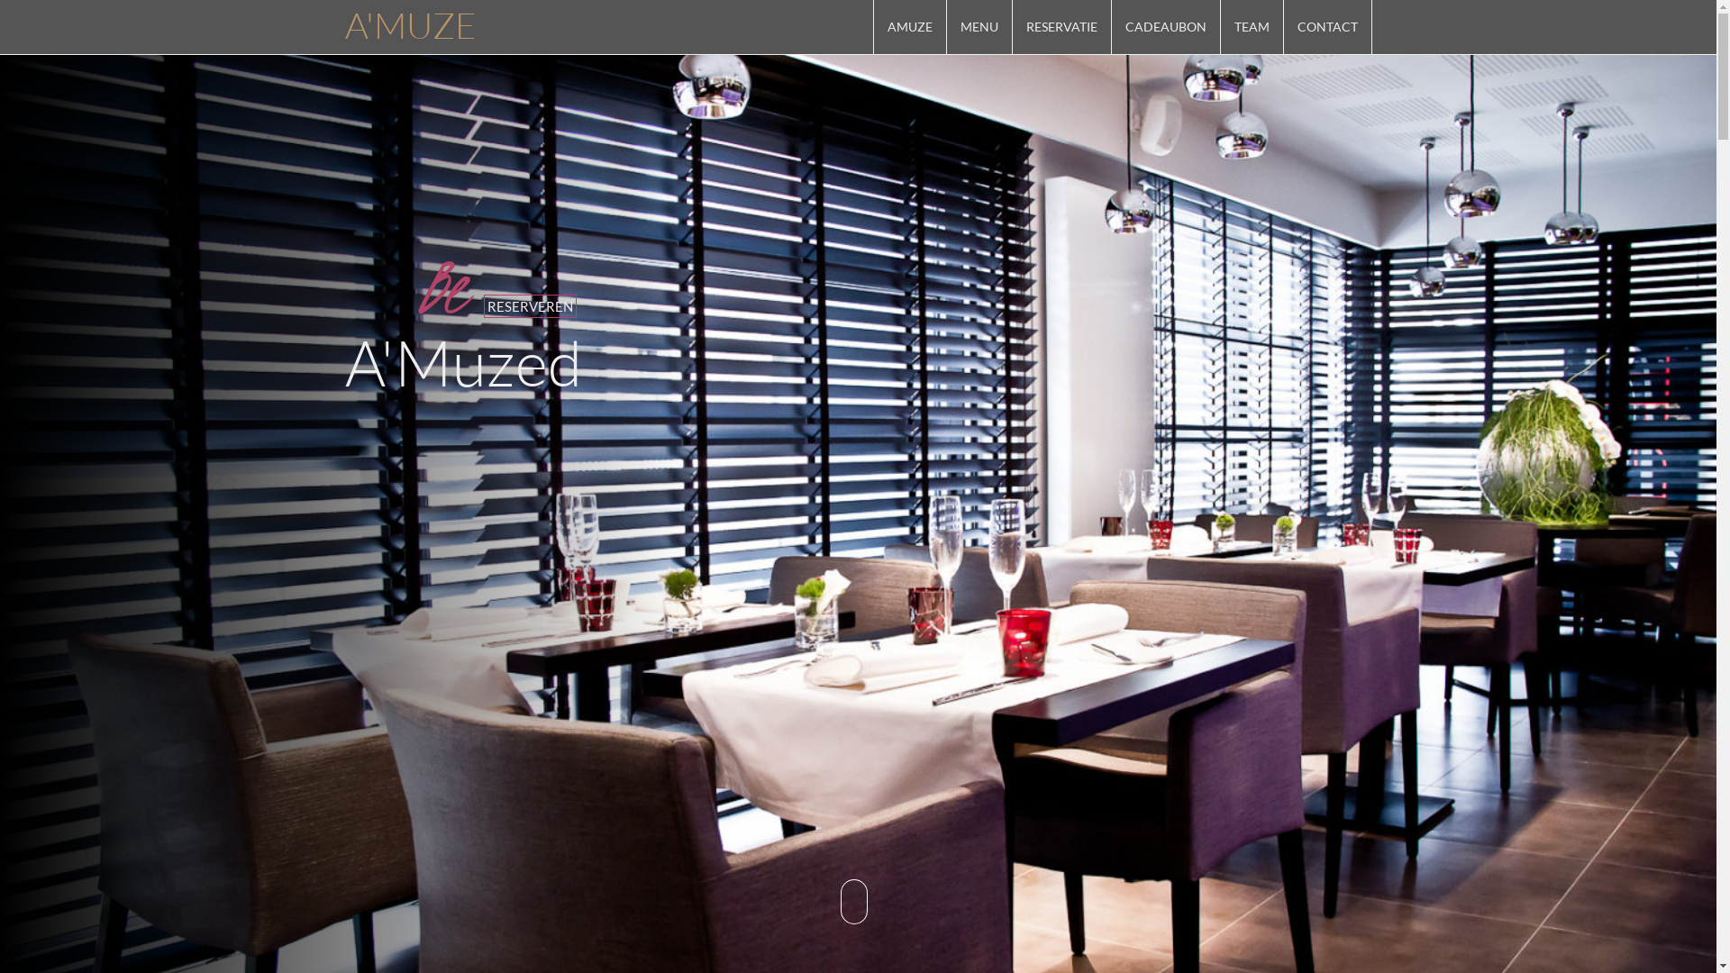 This screenshot has height=973, width=1730. I want to click on A'MUZE, so click(411, 24).